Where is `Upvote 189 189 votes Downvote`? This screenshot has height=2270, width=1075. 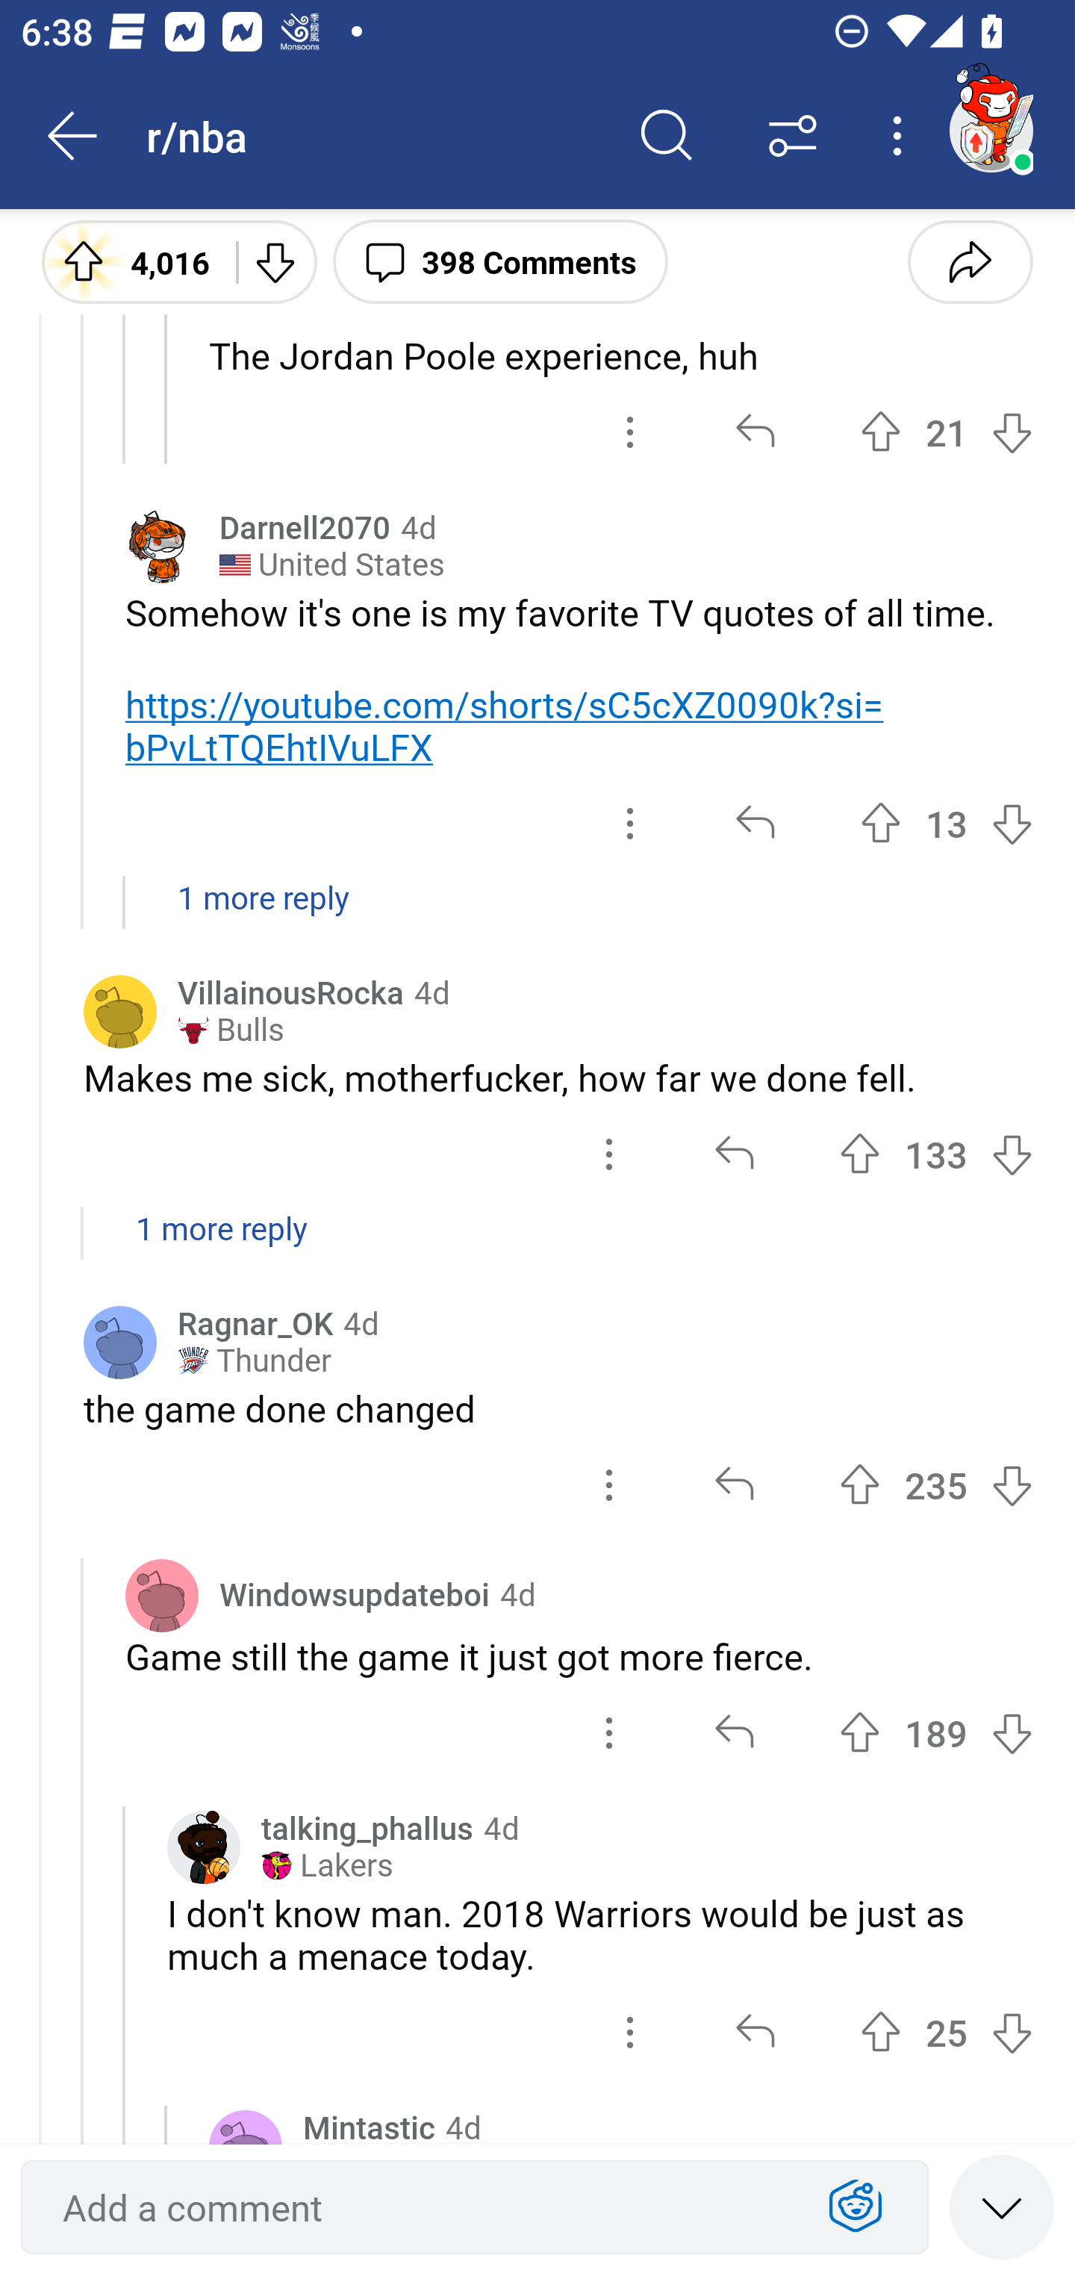 Upvote 189 189 votes Downvote is located at coordinates (936, 1732).